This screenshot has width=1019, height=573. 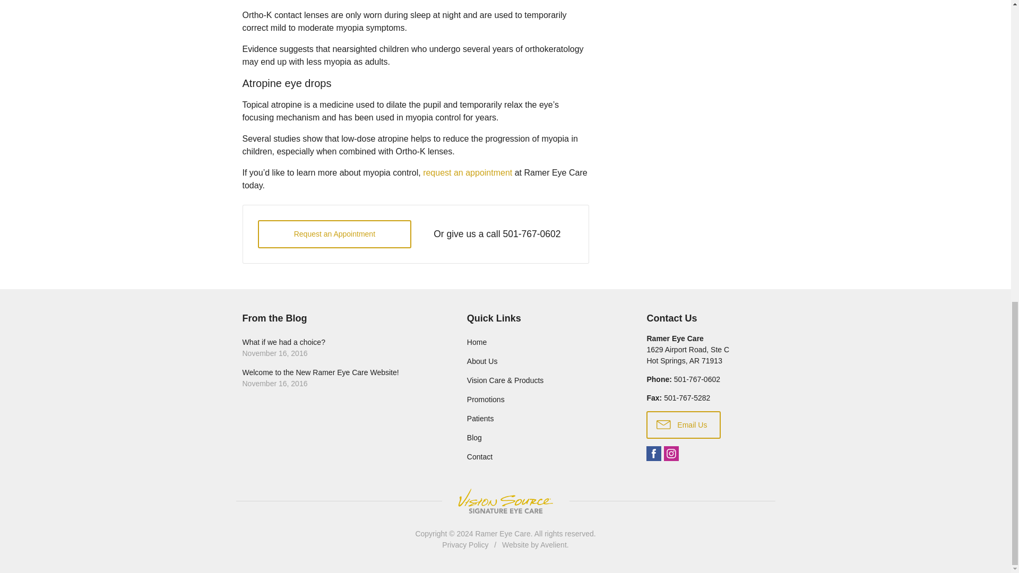 What do you see at coordinates (531, 233) in the screenshot?
I see `501-767-0602` at bounding box center [531, 233].